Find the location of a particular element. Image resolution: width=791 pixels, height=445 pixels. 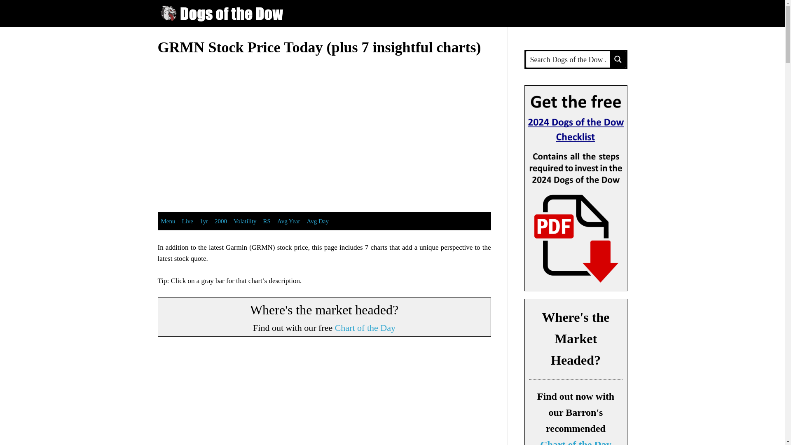

Advertisement is located at coordinates (325, 396).